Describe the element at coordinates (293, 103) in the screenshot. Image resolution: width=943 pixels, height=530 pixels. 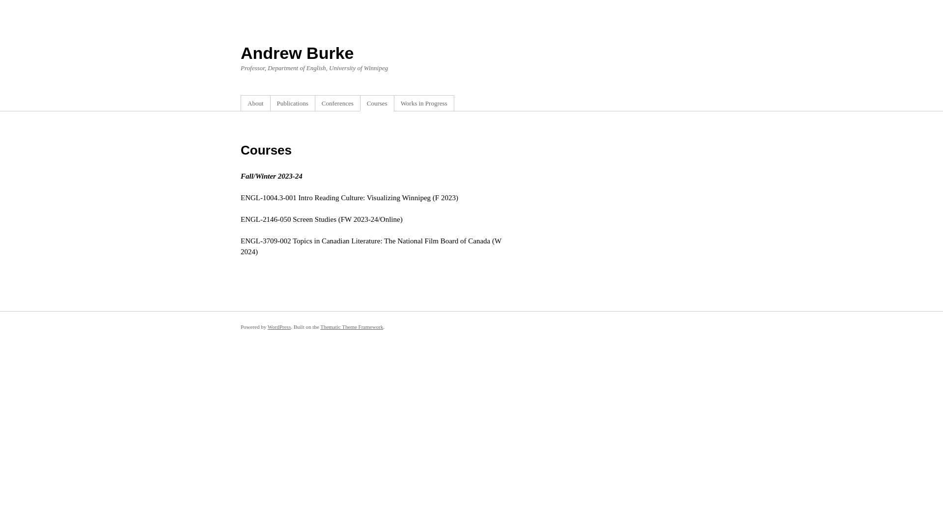
I see `Publications` at that location.